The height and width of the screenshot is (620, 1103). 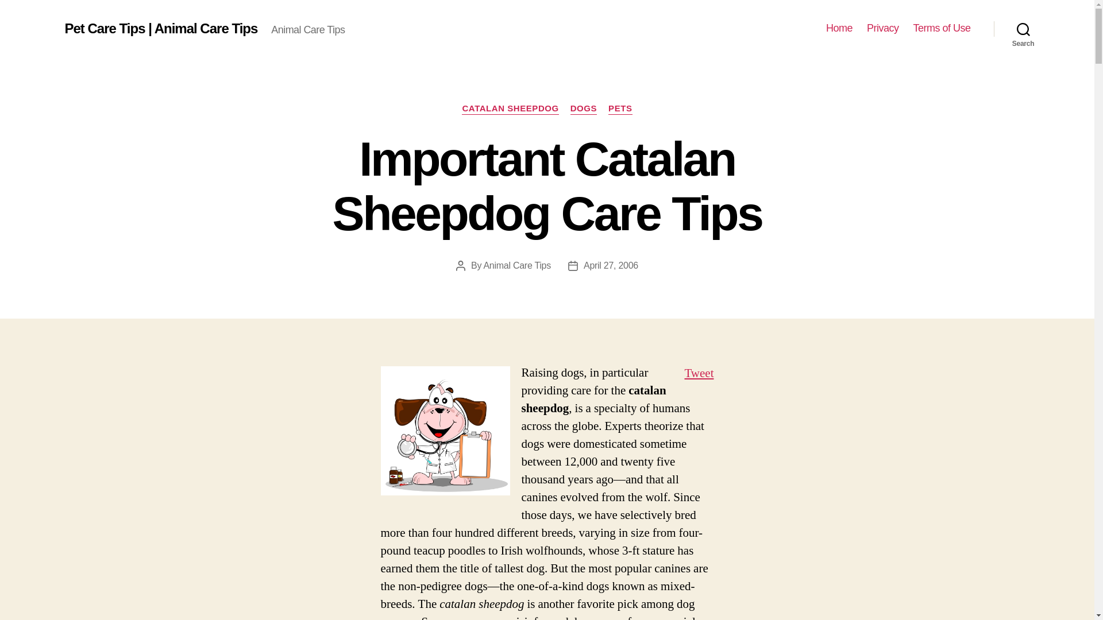 What do you see at coordinates (516, 265) in the screenshot?
I see `Animal Care Tips` at bounding box center [516, 265].